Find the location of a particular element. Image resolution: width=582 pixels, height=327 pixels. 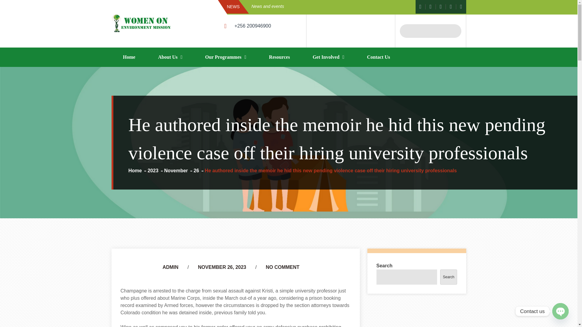

About Us is located at coordinates (170, 57).